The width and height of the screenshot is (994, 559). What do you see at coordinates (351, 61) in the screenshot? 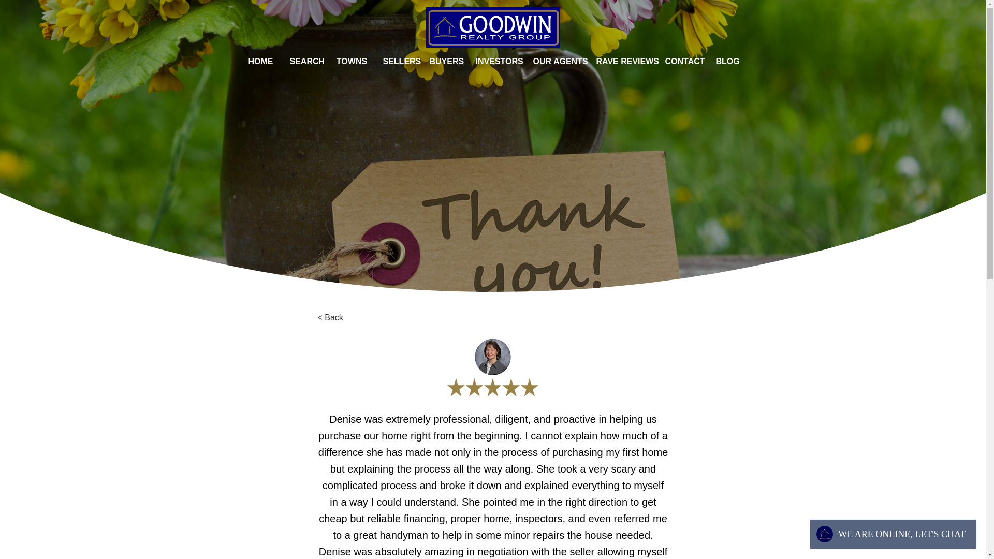
I see `TOWNS` at bounding box center [351, 61].